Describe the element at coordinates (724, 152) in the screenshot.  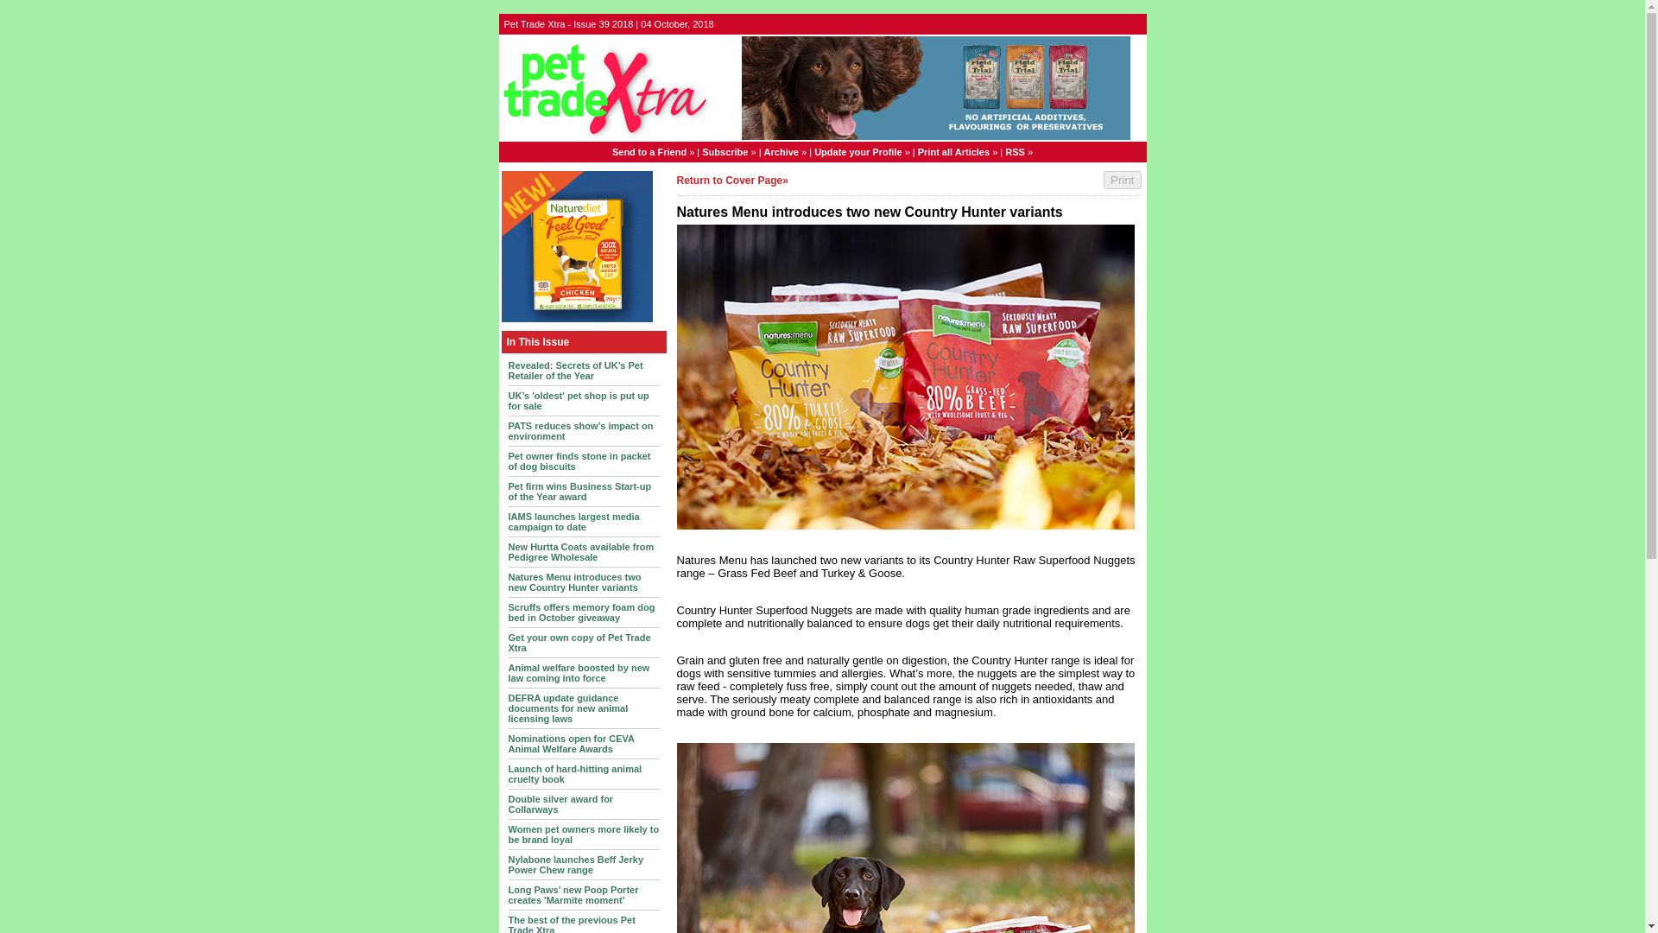
I see `Subscribe` at that location.